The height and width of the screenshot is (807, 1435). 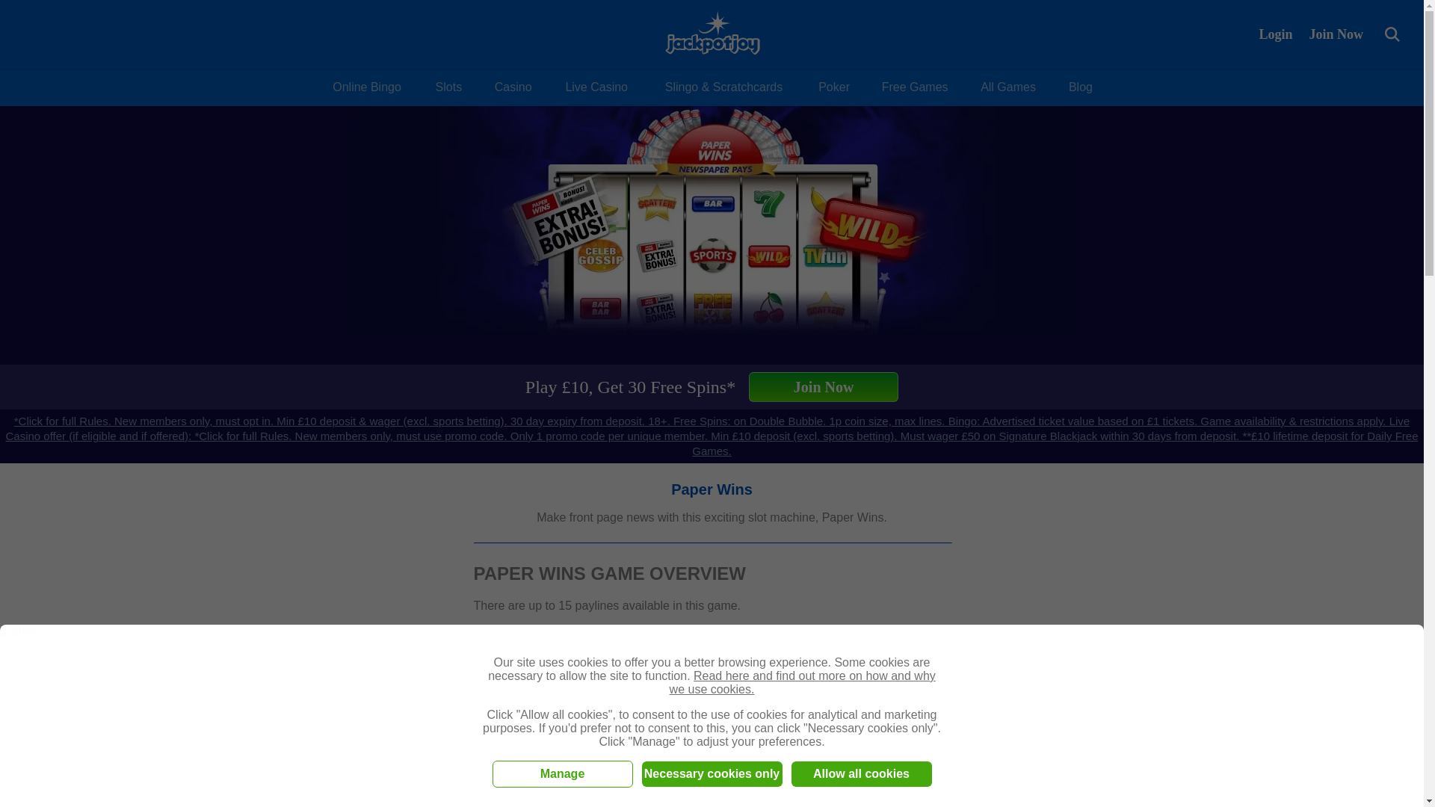 What do you see at coordinates (448, 87) in the screenshot?
I see `Slots` at bounding box center [448, 87].